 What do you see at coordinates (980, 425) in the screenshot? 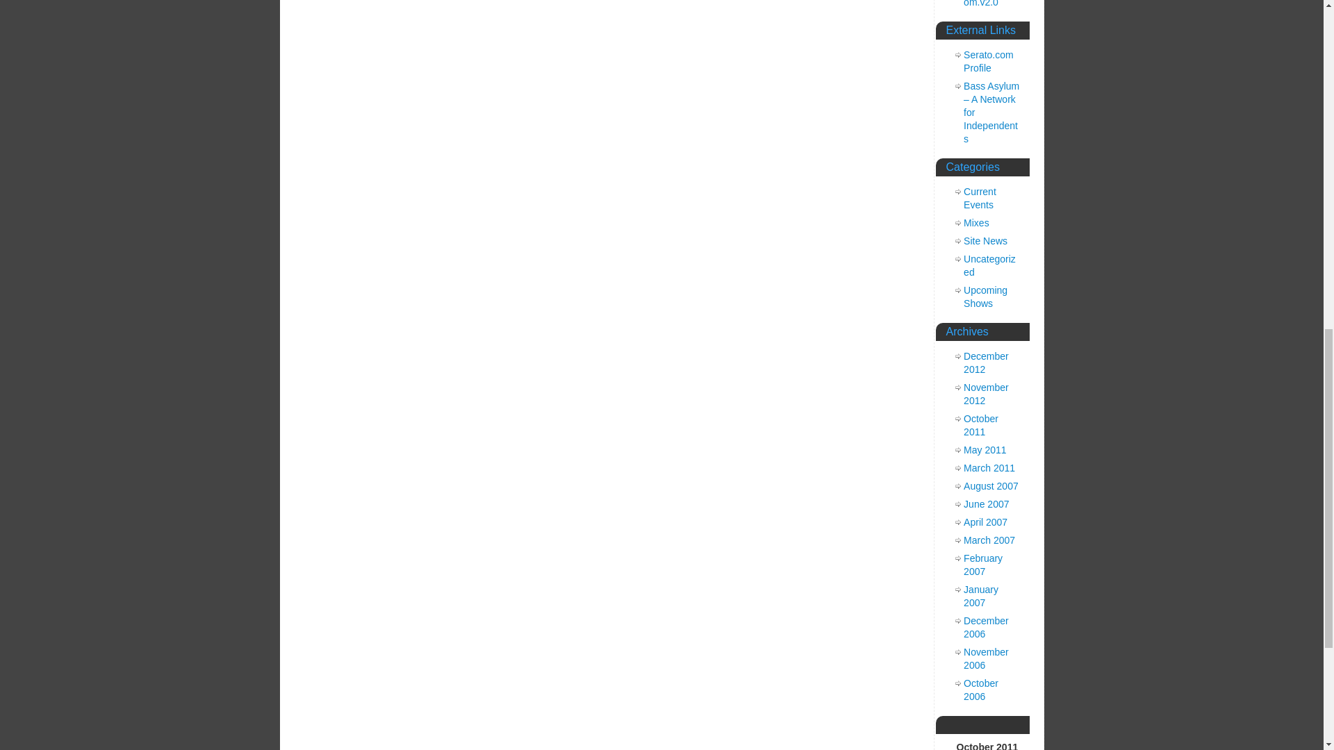
I see `October 2011` at bounding box center [980, 425].